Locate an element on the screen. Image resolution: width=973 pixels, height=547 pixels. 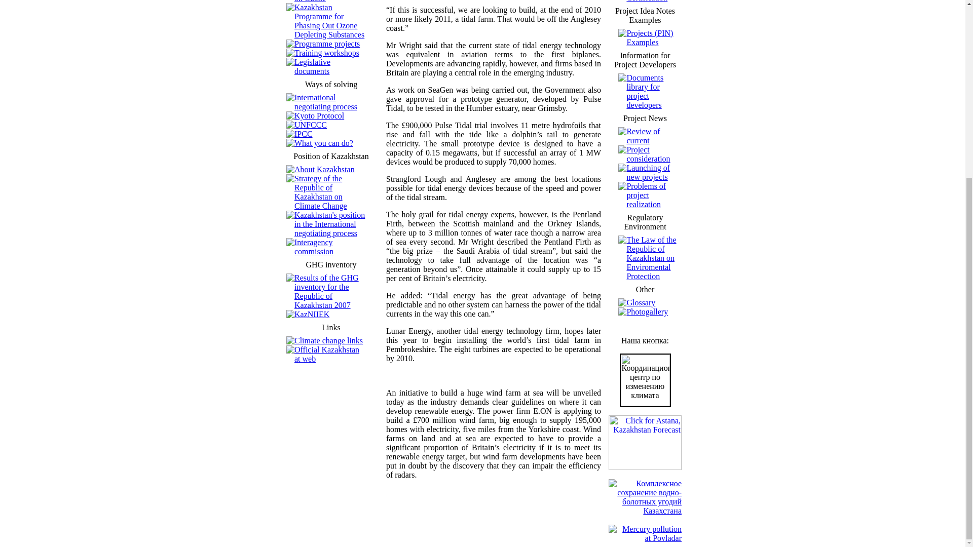
Strategy of the Republic of Kazakhstan on Climate Change is located at coordinates (321, 192).